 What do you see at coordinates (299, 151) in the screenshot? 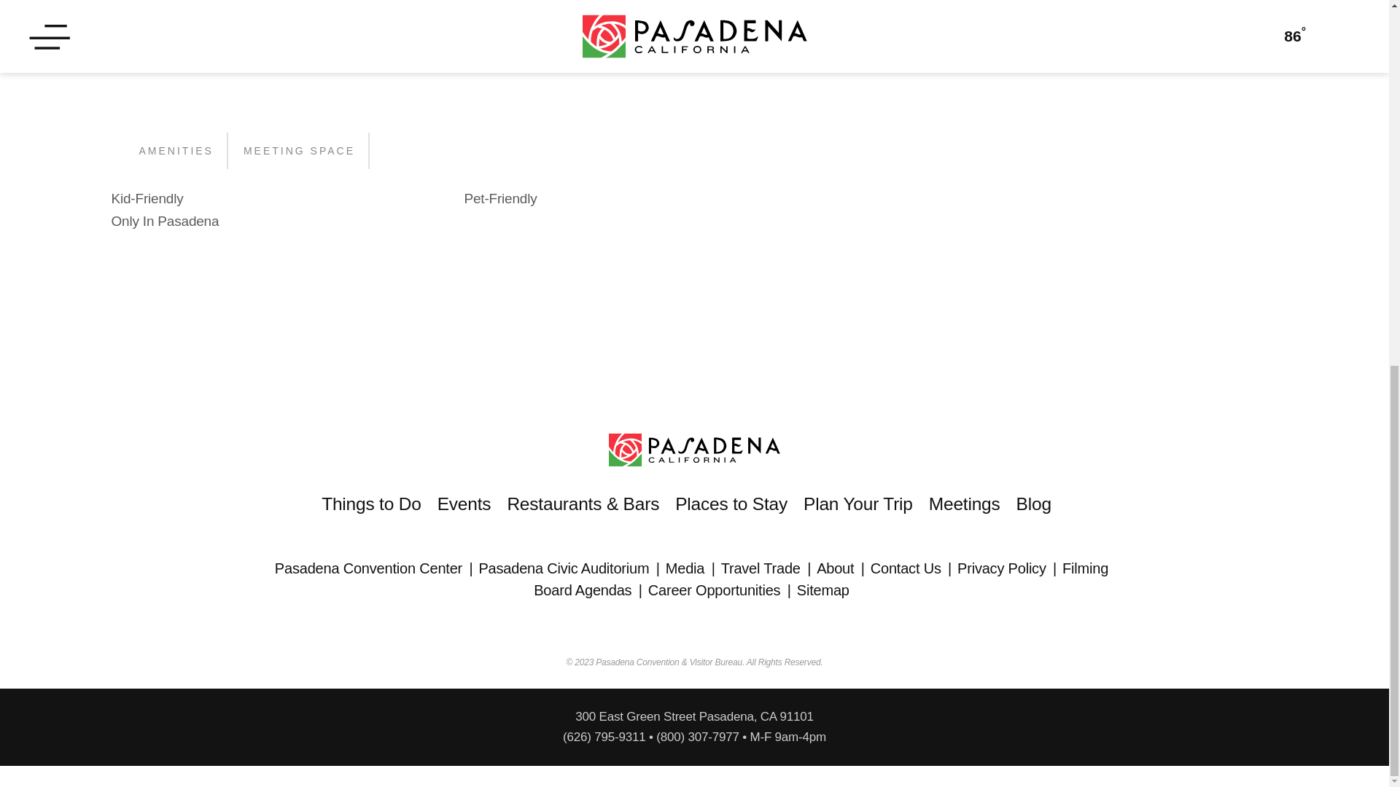
I see `MEETING SPACE` at bounding box center [299, 151].